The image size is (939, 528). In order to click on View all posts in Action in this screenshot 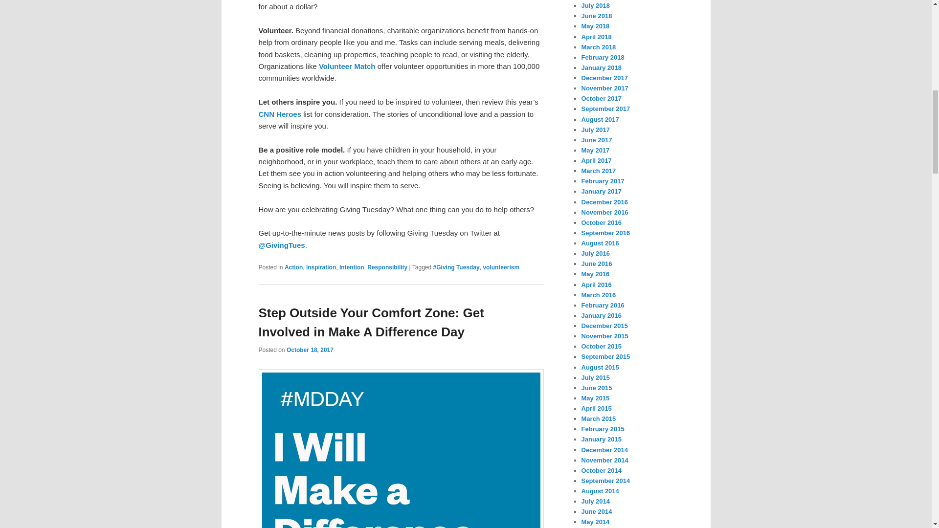, I will do `click(293, 267)`.